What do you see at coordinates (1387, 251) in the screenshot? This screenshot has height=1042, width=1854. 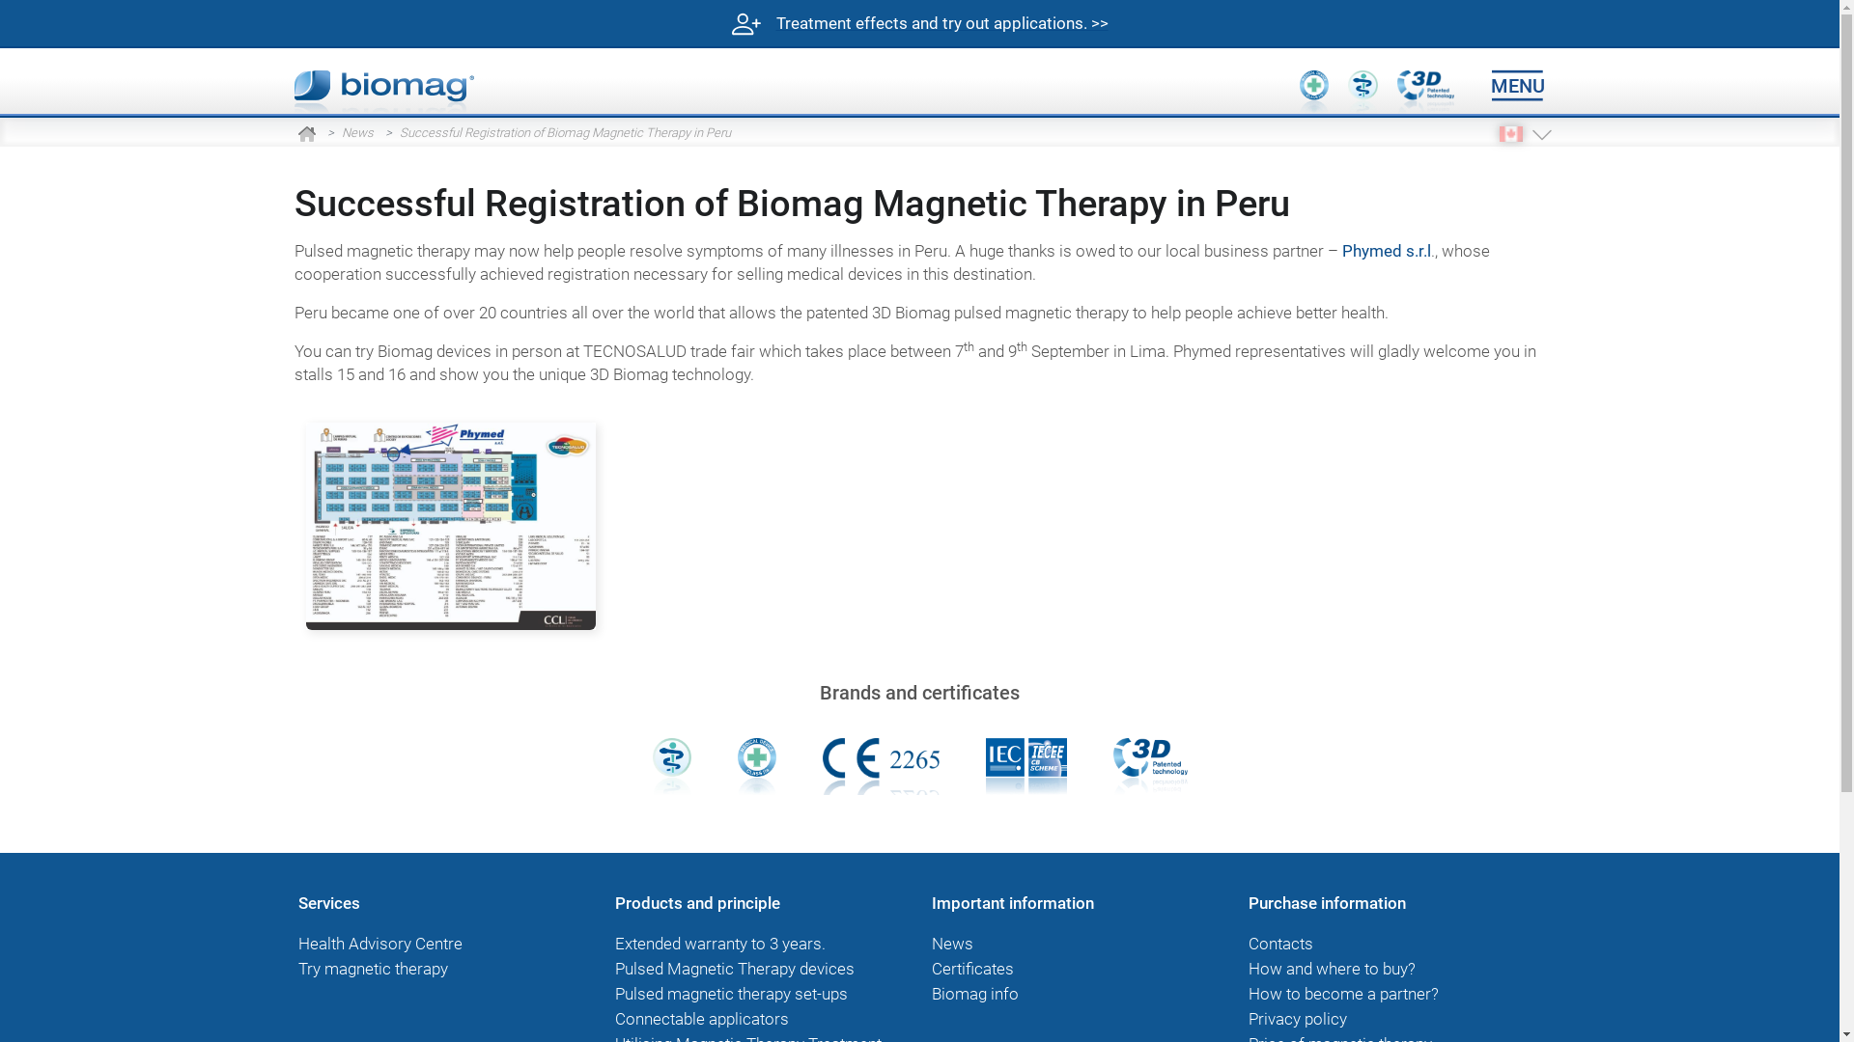 I see `Phymed s.r.l` at bounding box center [1387, 251].